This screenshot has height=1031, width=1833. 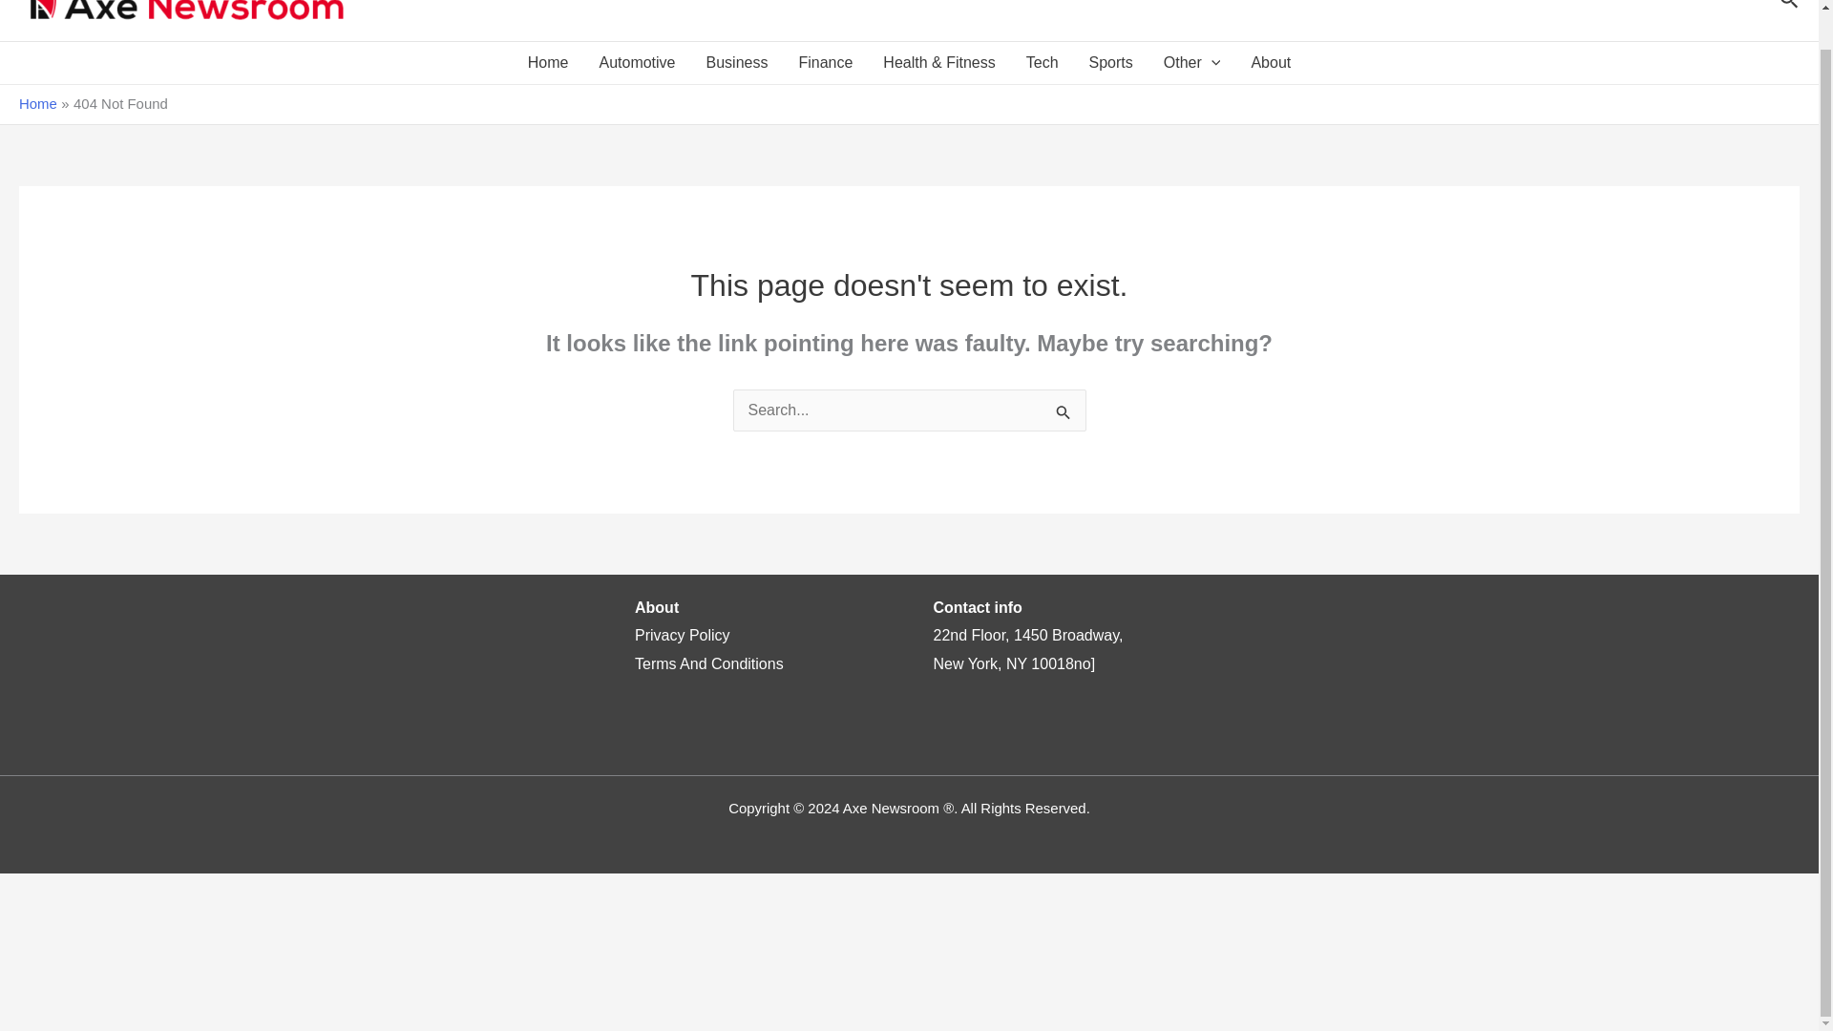 I want to click on Business, so click(x=737, y=63).